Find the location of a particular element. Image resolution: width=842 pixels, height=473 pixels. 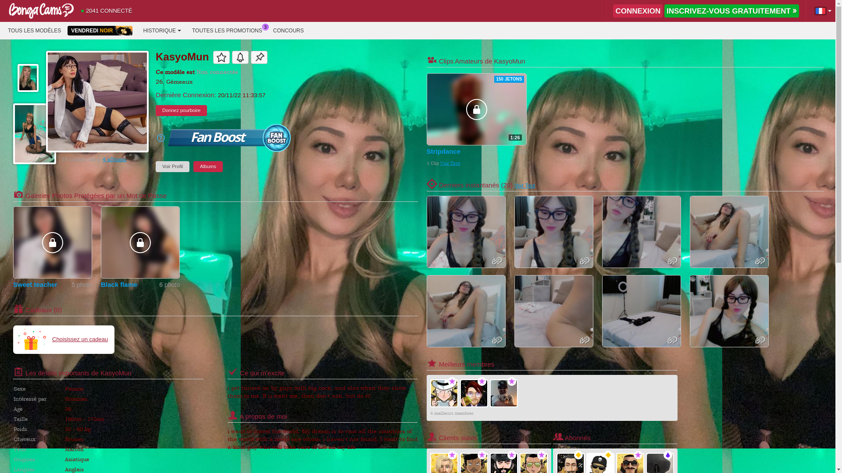

Unlimited is located at coordinates (452, 381).